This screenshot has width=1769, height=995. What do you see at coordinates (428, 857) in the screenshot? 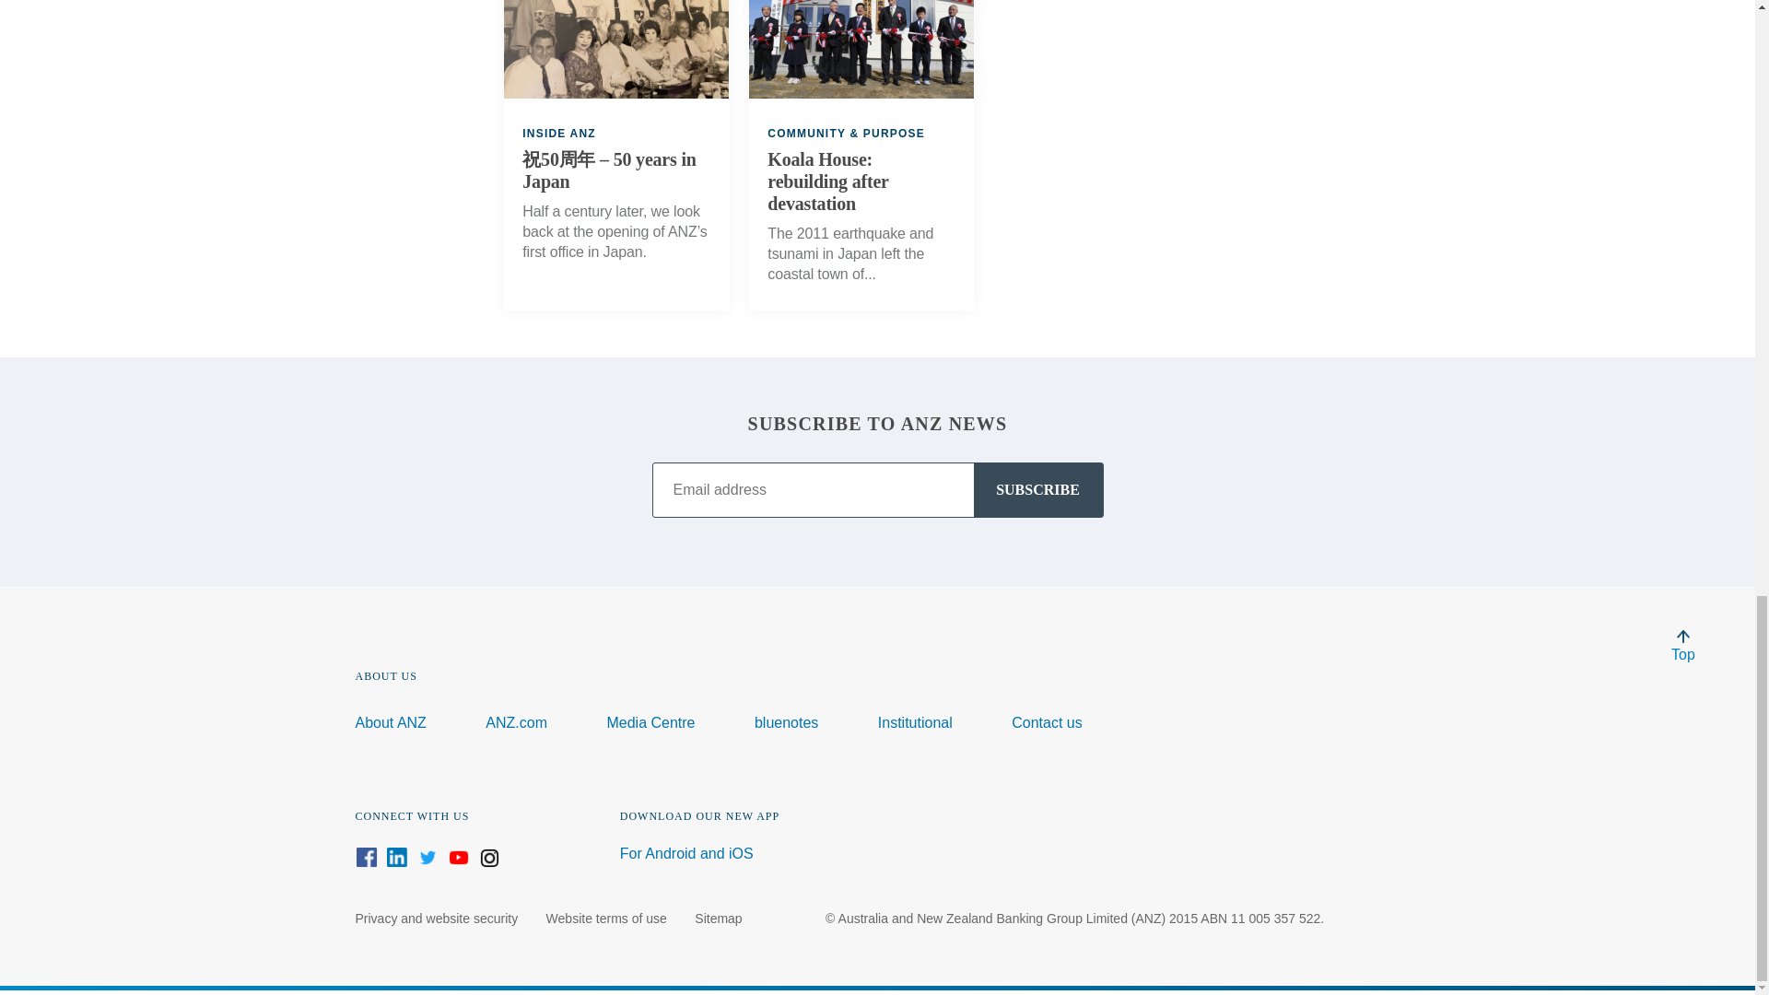
I see `Twitter` at bounding box center [428, 857].